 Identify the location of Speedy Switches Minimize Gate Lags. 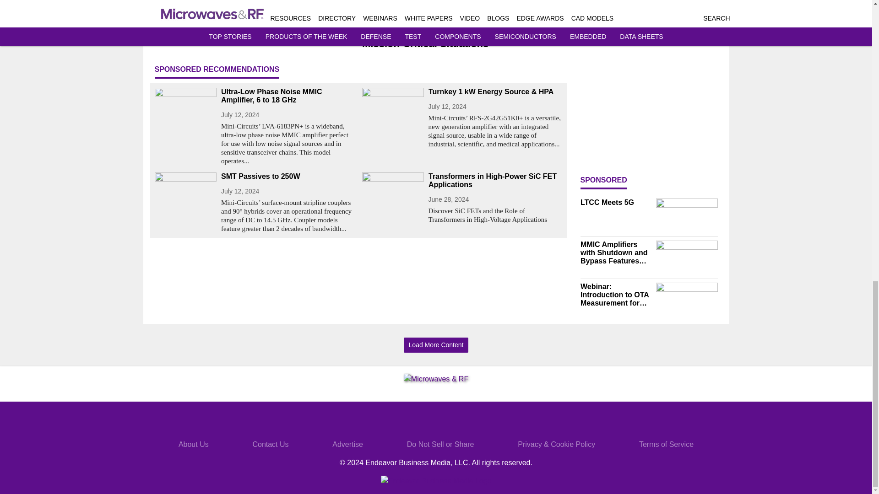
(255, 32).